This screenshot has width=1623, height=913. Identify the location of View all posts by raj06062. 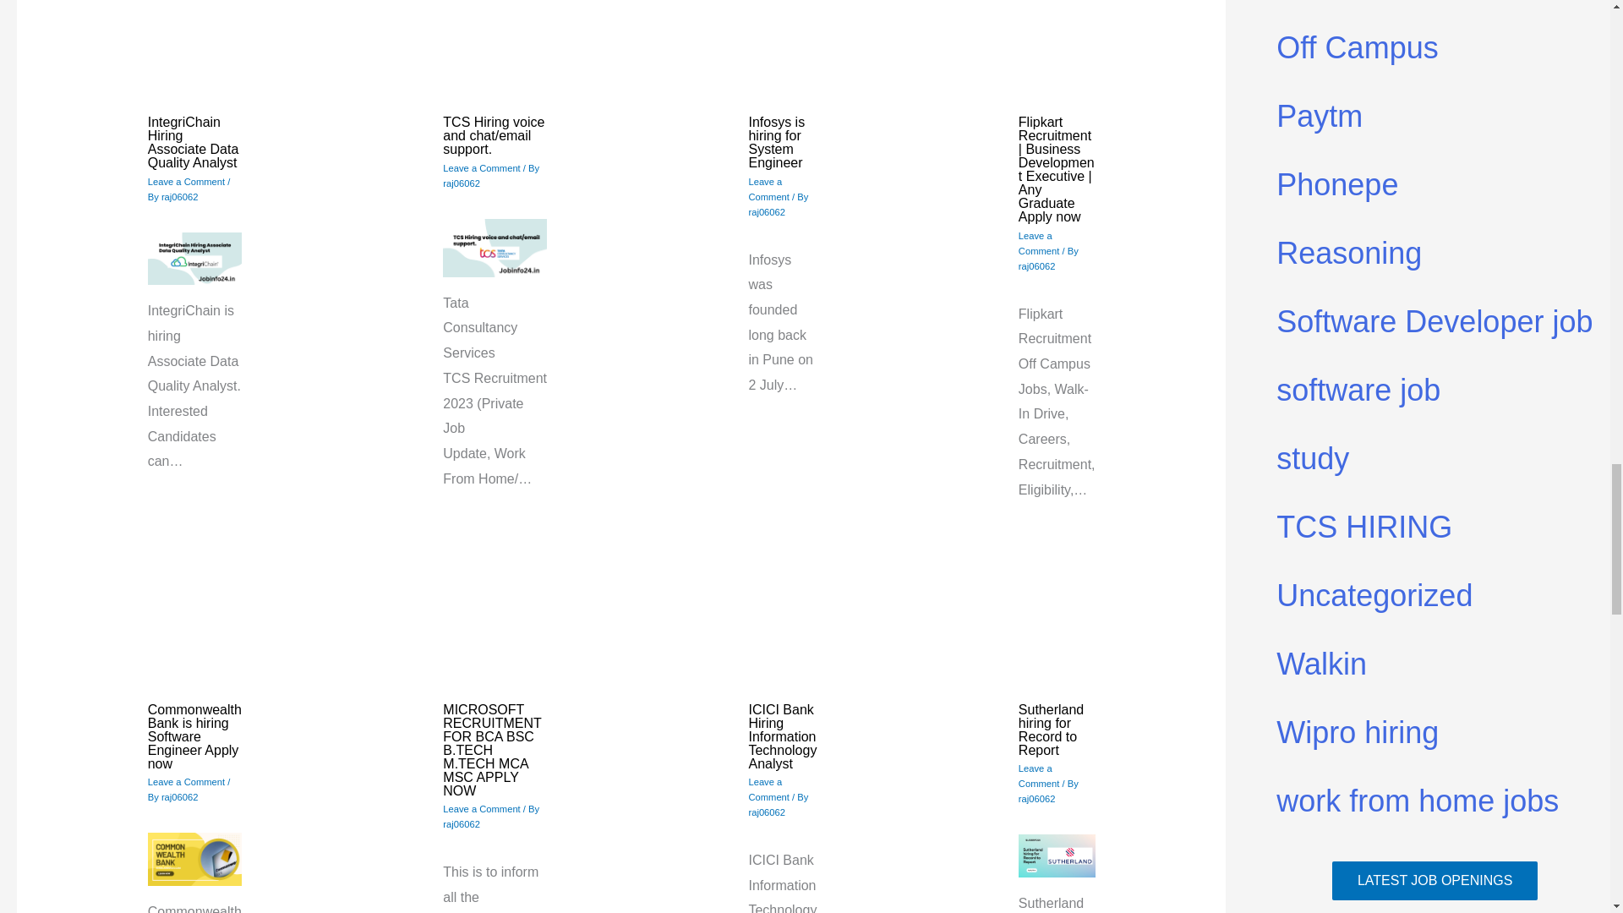
(462, 183).